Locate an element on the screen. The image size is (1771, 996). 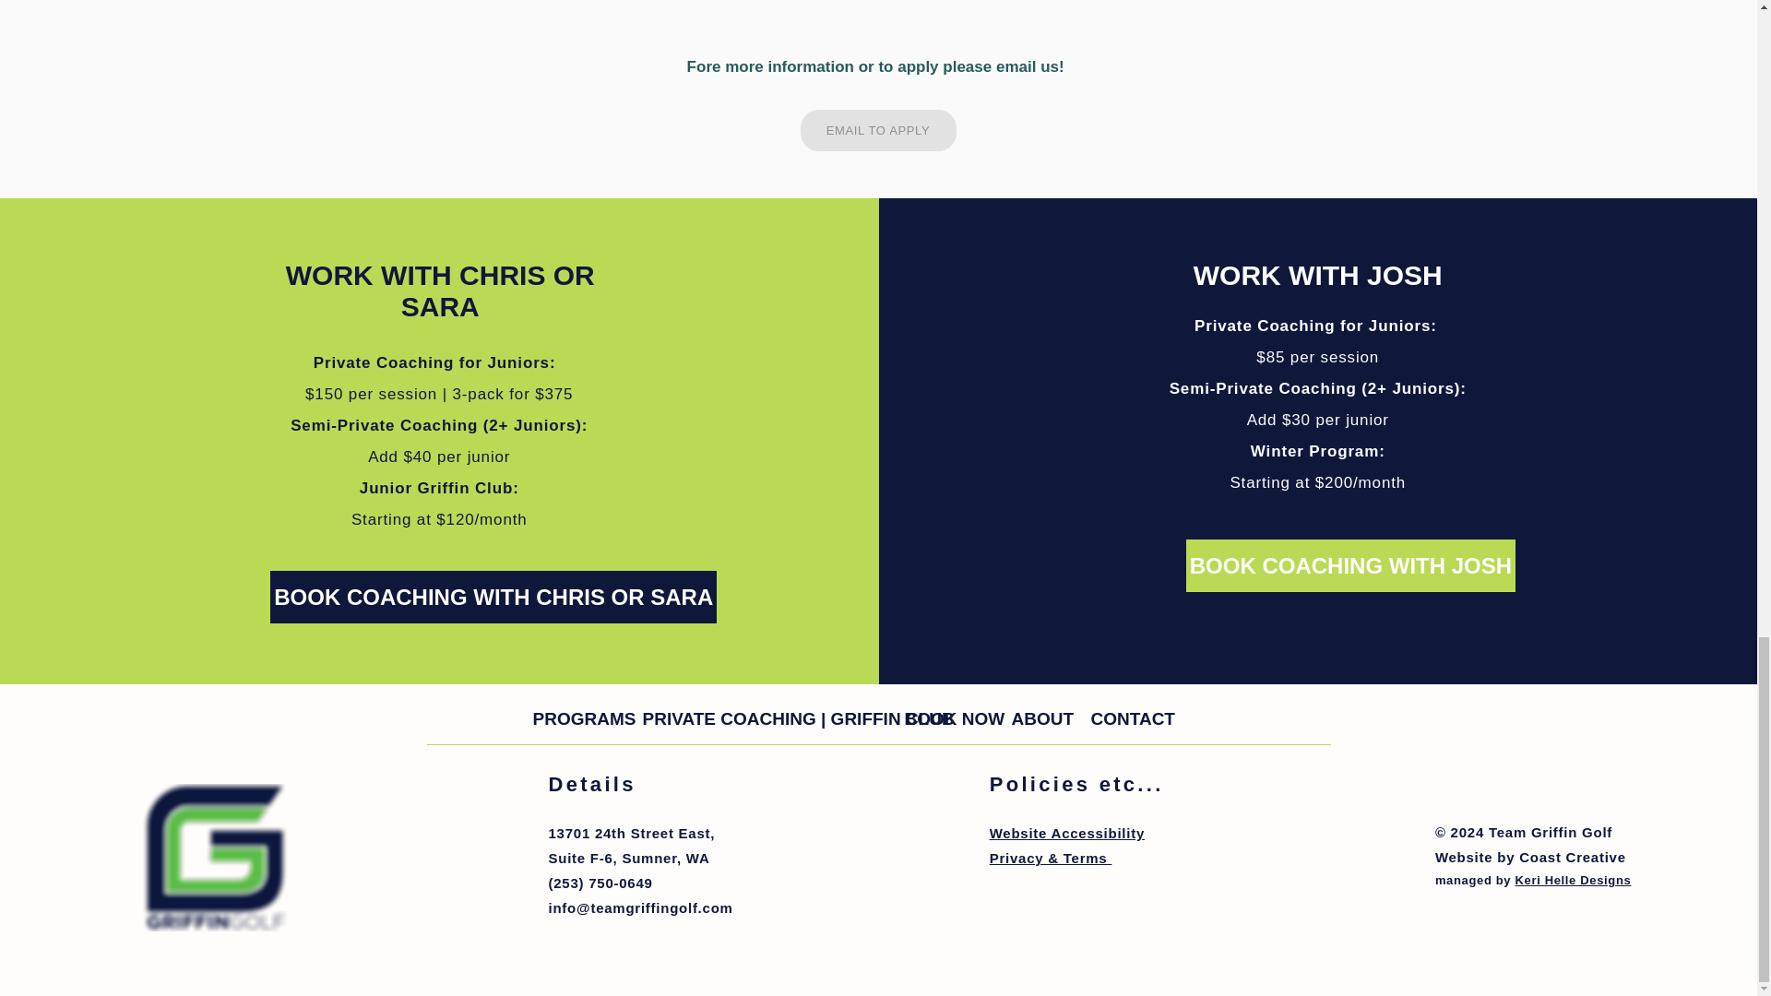
EMAIL TO APPLY is located at coordinates (878, 130).